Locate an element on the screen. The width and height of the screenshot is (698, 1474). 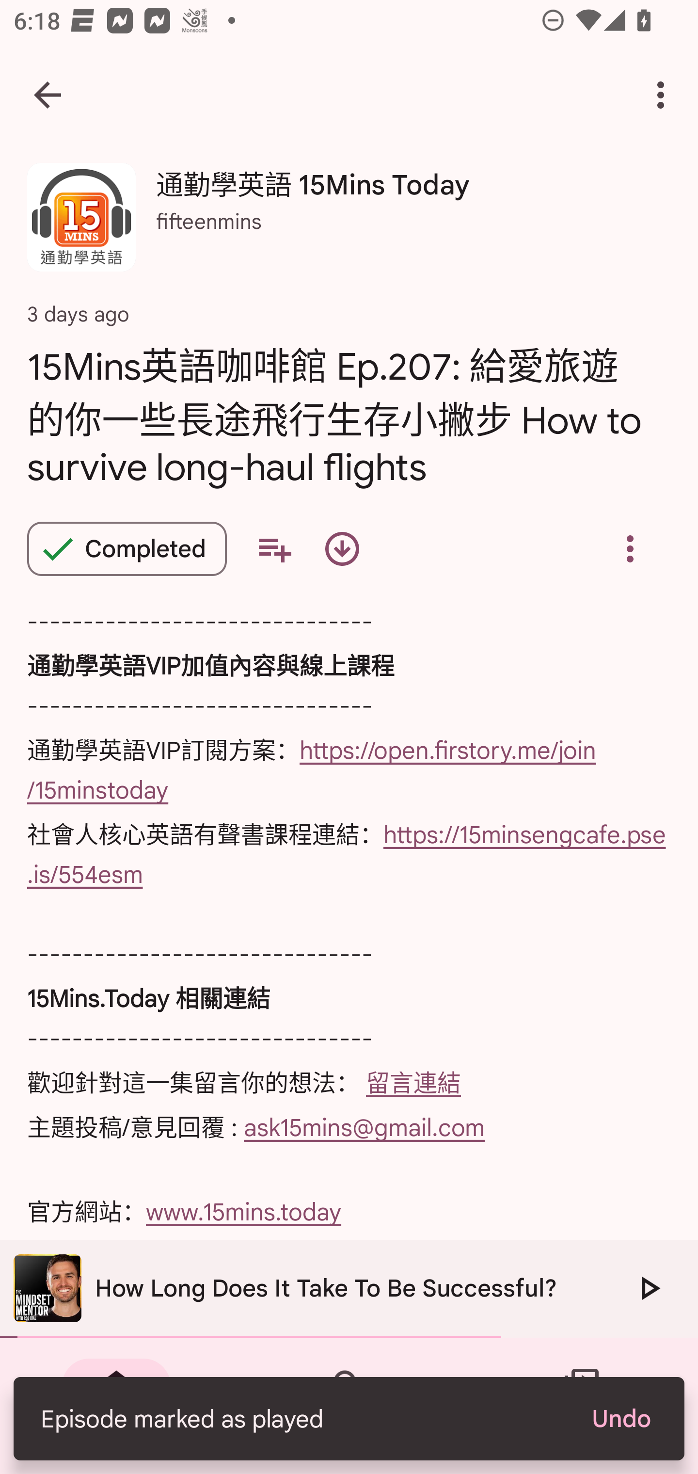
通勤學英語 15Mins Today 通勤學英語 15Mins Today fifteenmins is located at coordinates (349, 224).